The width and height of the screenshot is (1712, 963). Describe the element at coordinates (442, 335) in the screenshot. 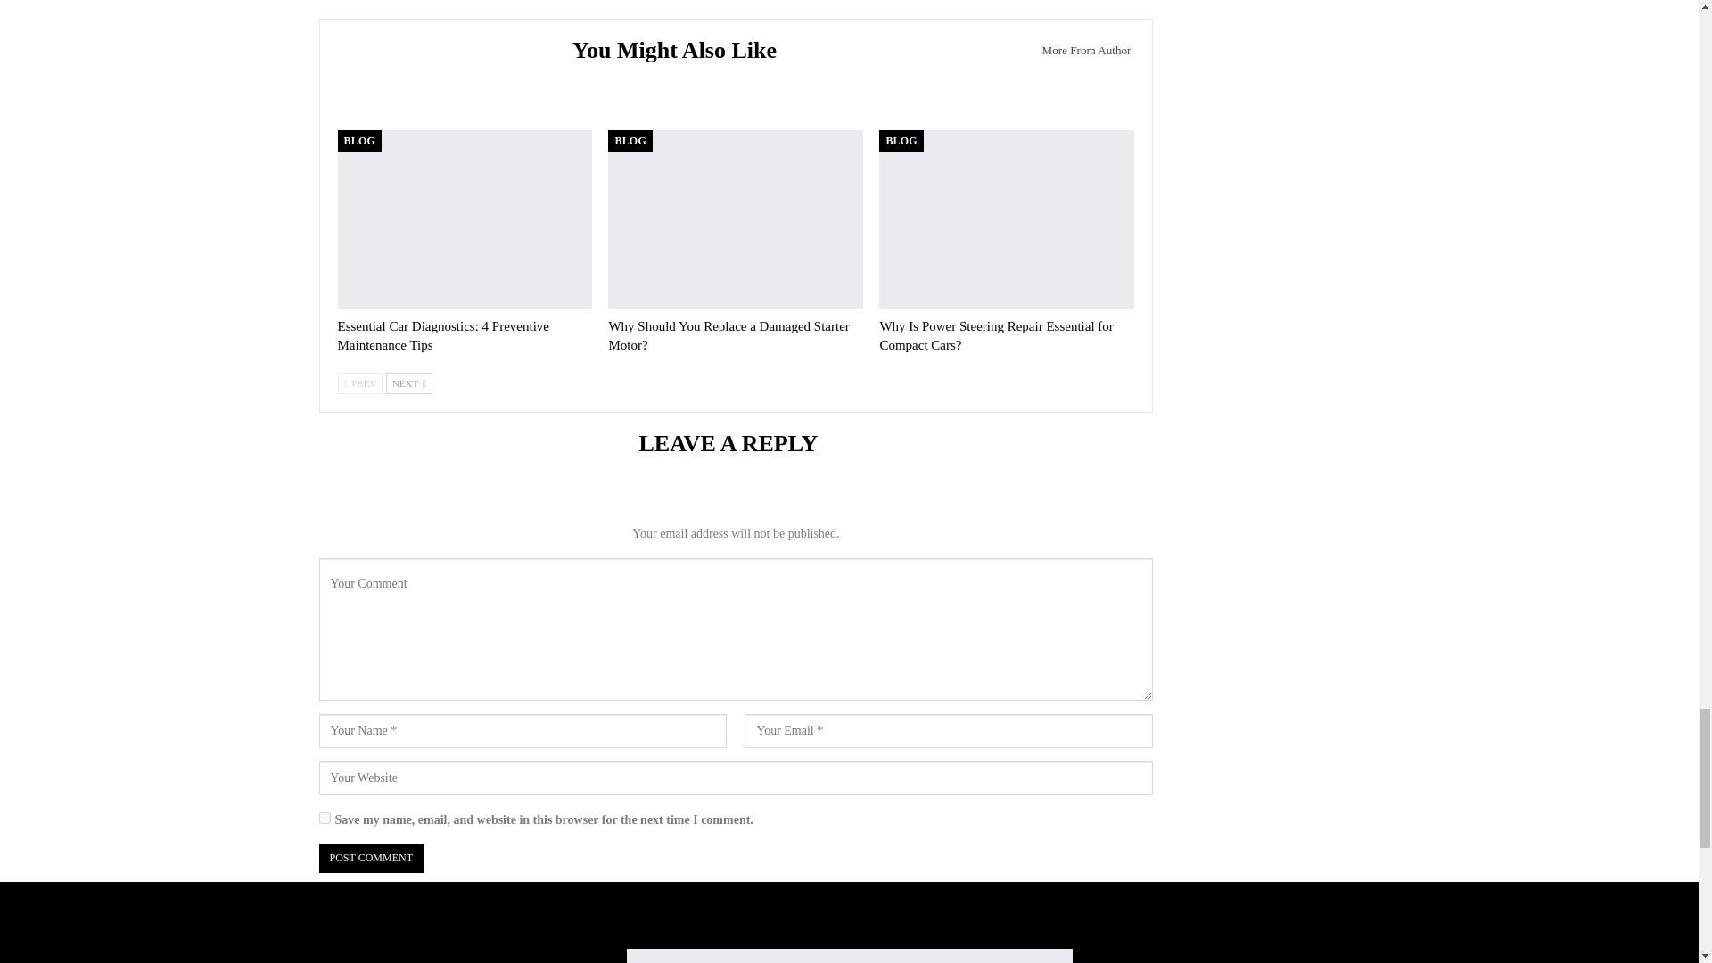

I see `Essential Car Diagnostics: 4 Preventive Maintenance Tips` at that location.